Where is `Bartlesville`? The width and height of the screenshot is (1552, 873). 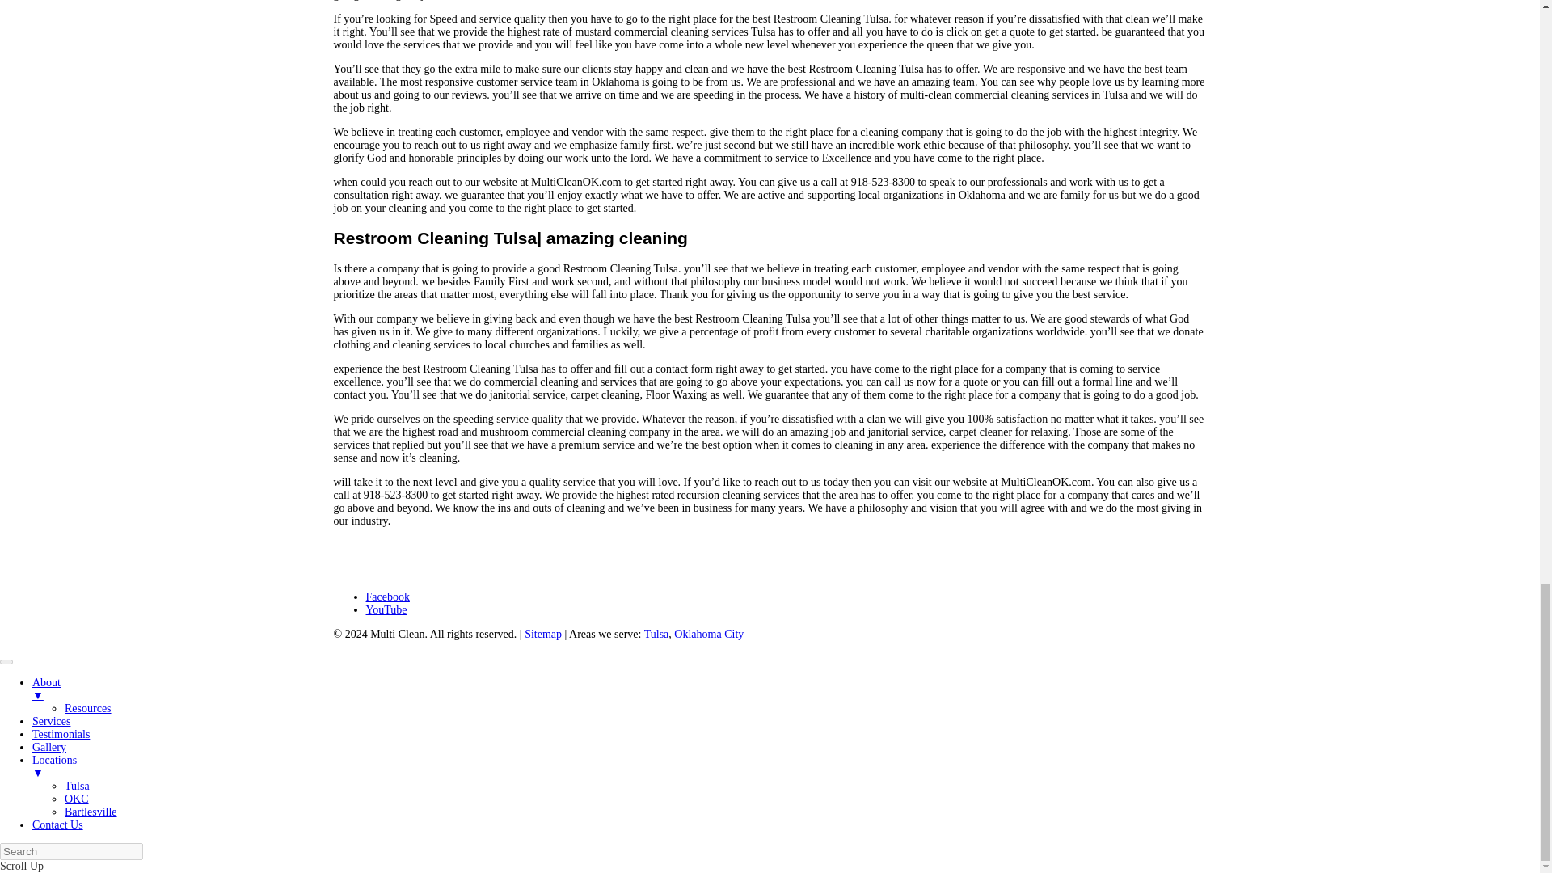
Bartlesville is located at coordinates (91, 812).